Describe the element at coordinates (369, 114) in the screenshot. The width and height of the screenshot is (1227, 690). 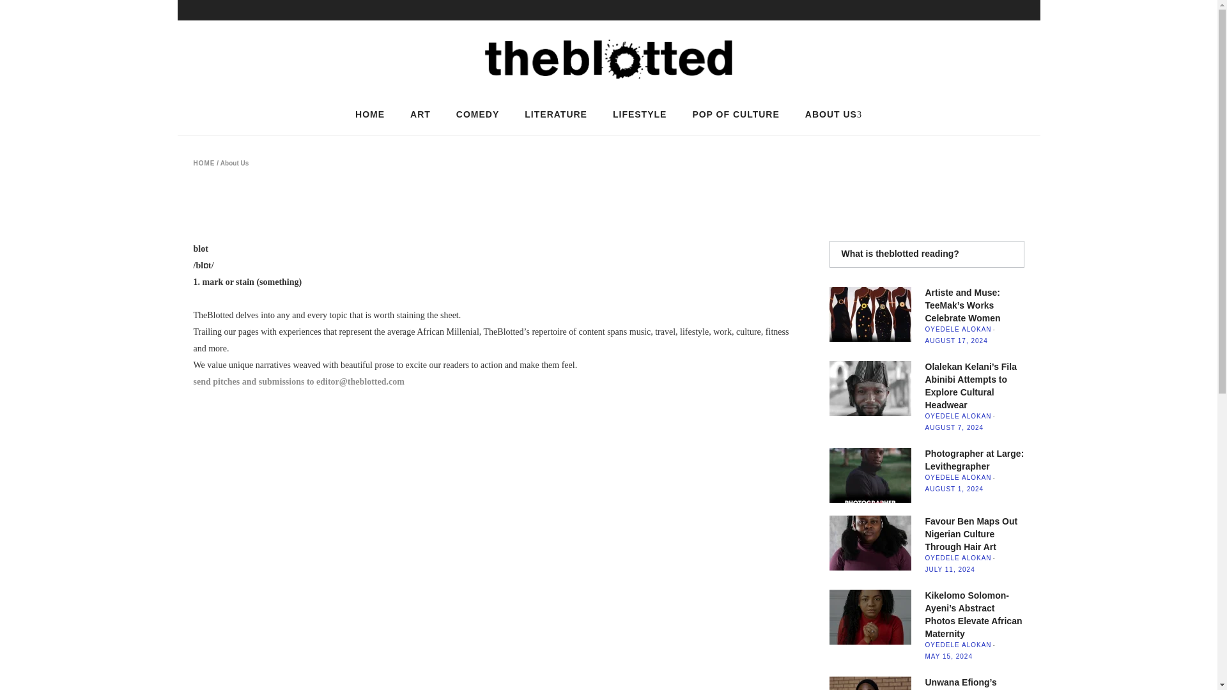
I see `HOME` at that location.